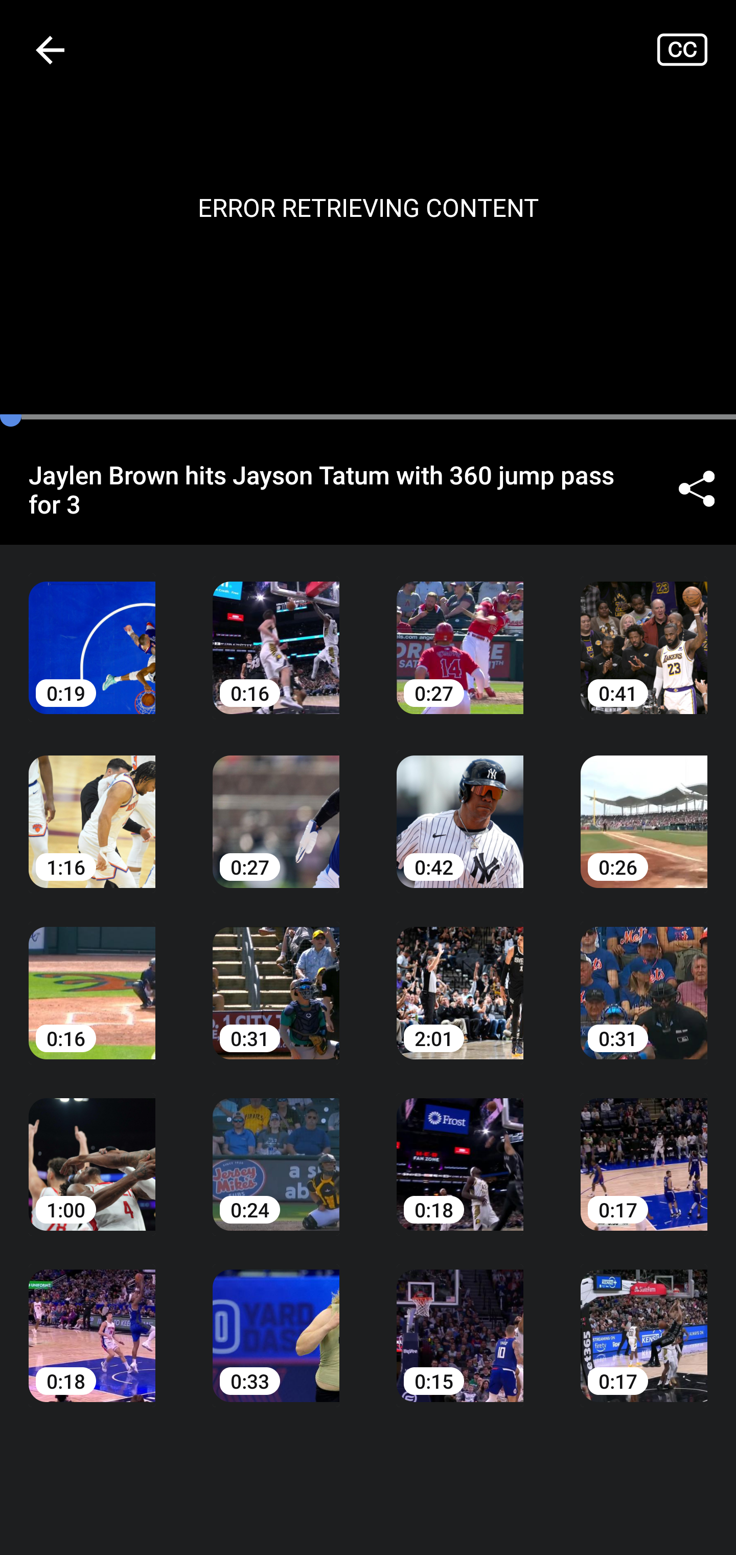 The height and width of the screenshot is (1555, 736). What do you see at coordinates (276, 1322) in the screenshot?
I see `0:33` at bounding box center [276, 1322].